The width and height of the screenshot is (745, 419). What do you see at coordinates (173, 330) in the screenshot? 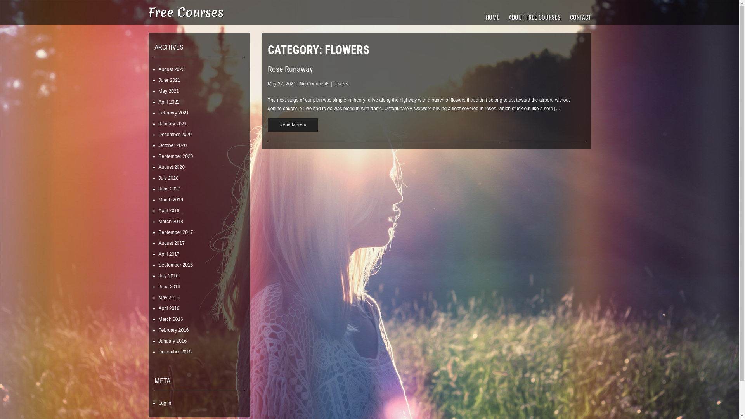
I see `February 2016` at bounding box center [173, 330].